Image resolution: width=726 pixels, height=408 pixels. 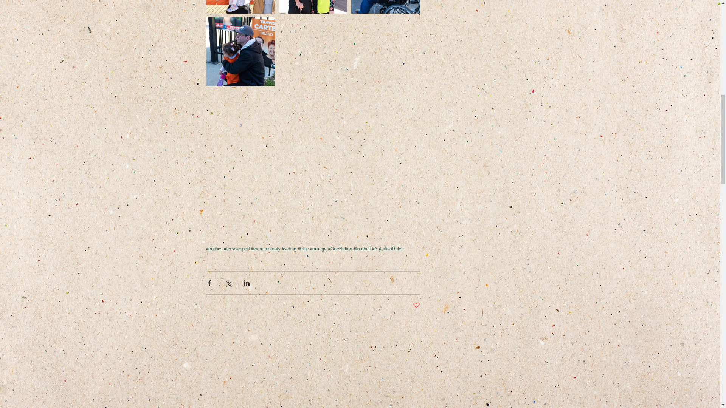 What do you see at coordinates (417, 305) in the screenshot?
I see `Post not marked as liked` at bounding box center [417, 305].